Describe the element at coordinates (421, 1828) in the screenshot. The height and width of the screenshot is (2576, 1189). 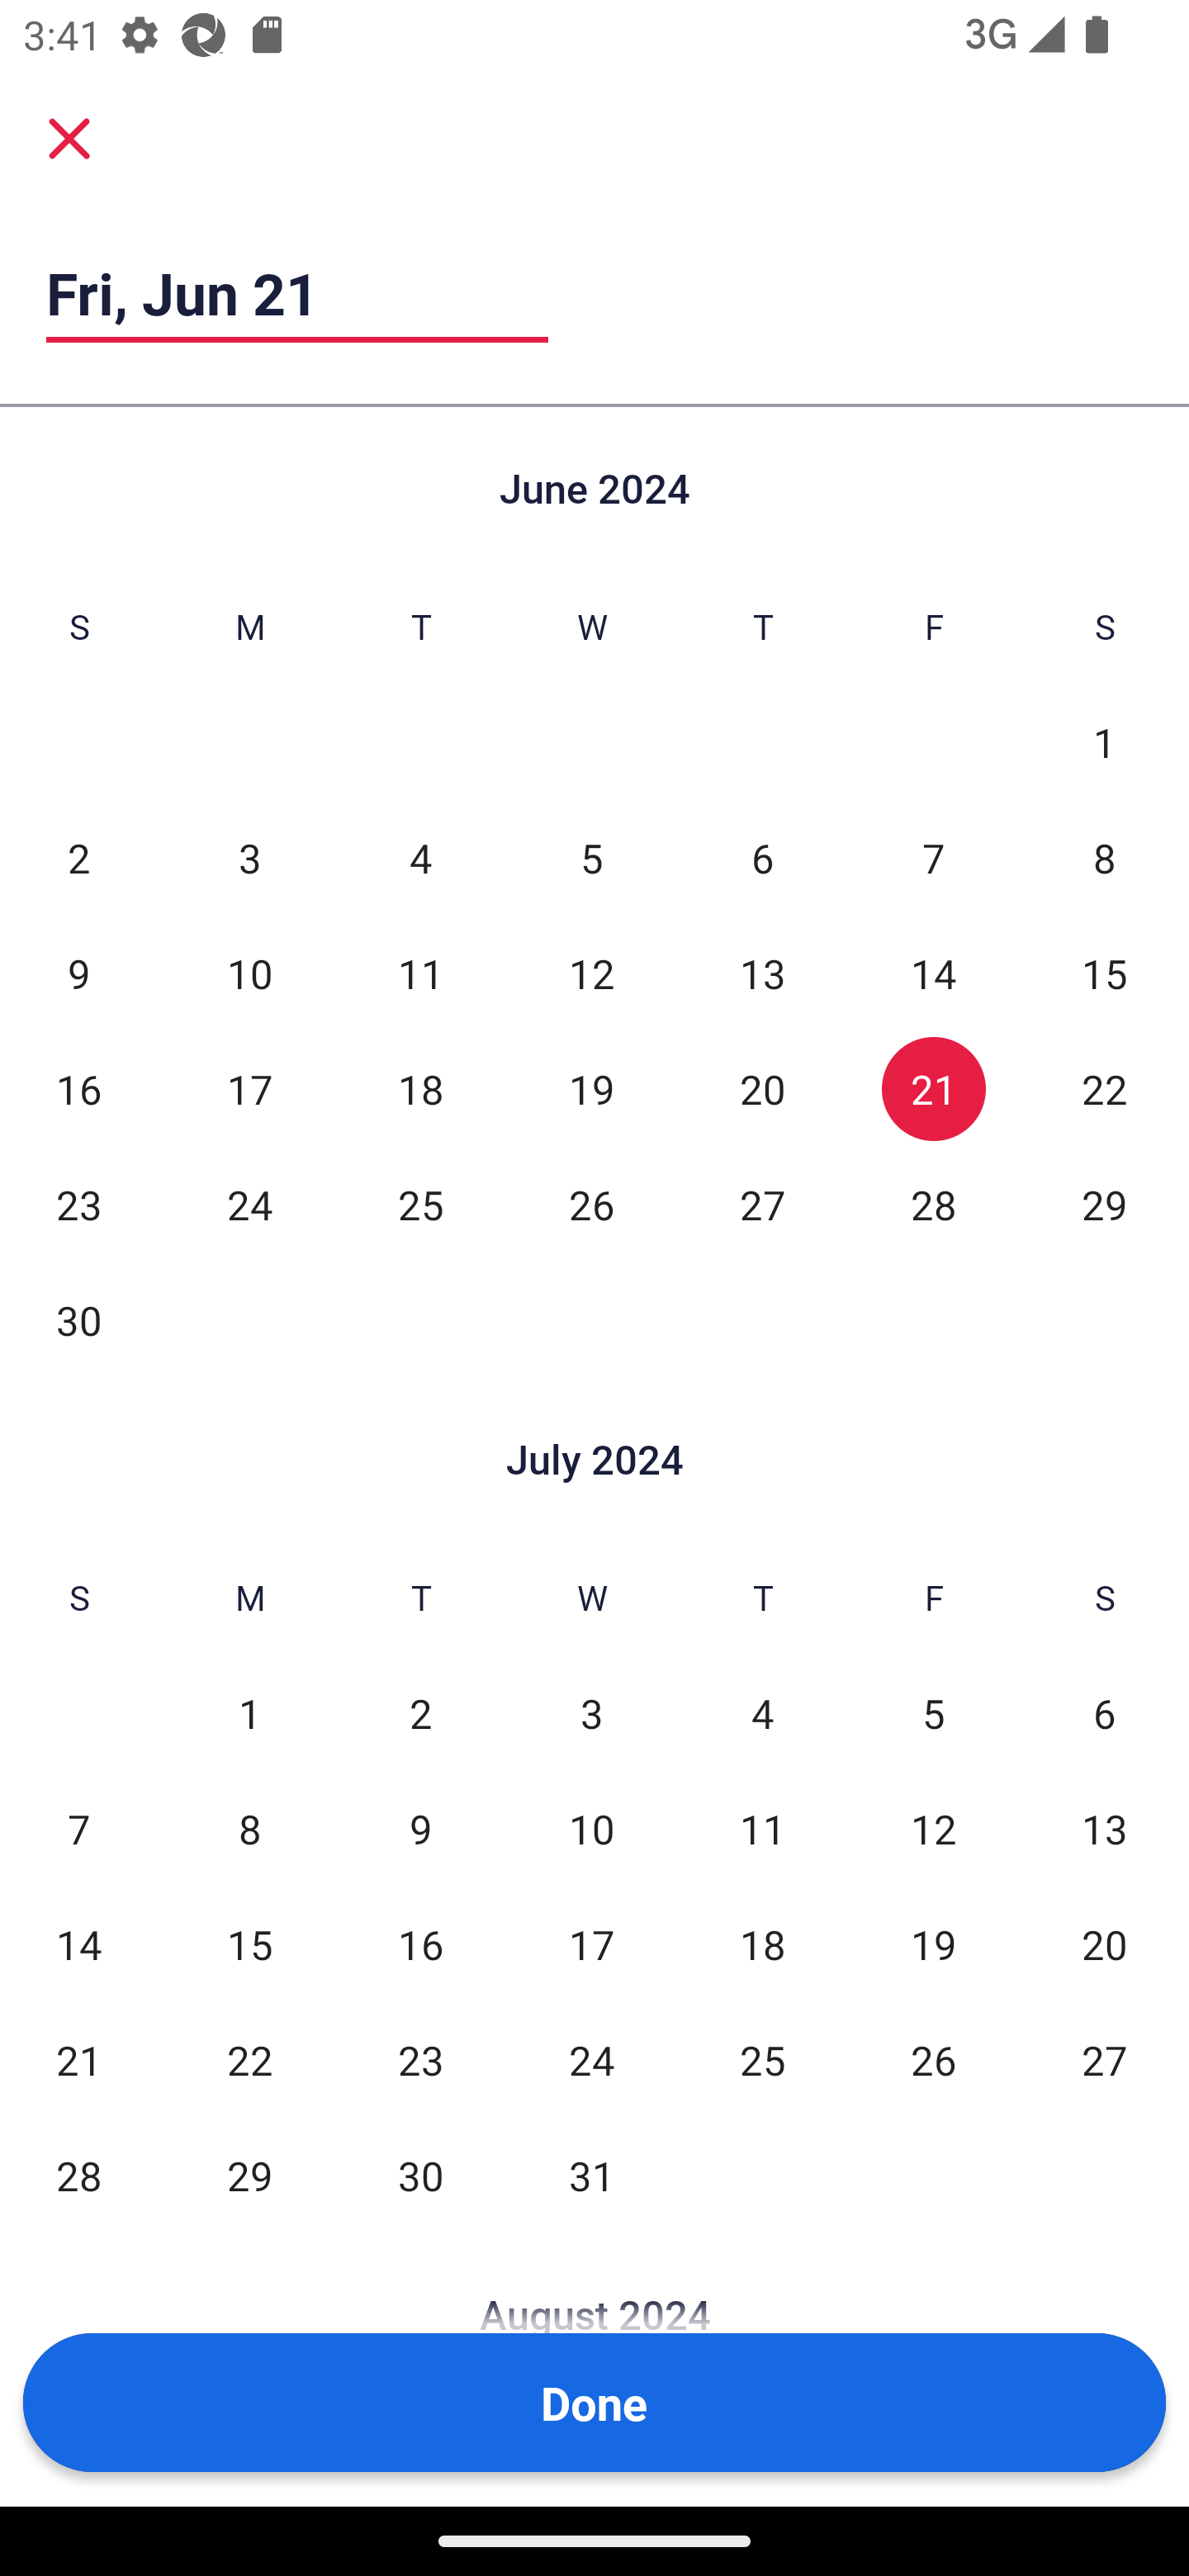
I see `9 Tue, Jul 9, Not Selected` at that location.